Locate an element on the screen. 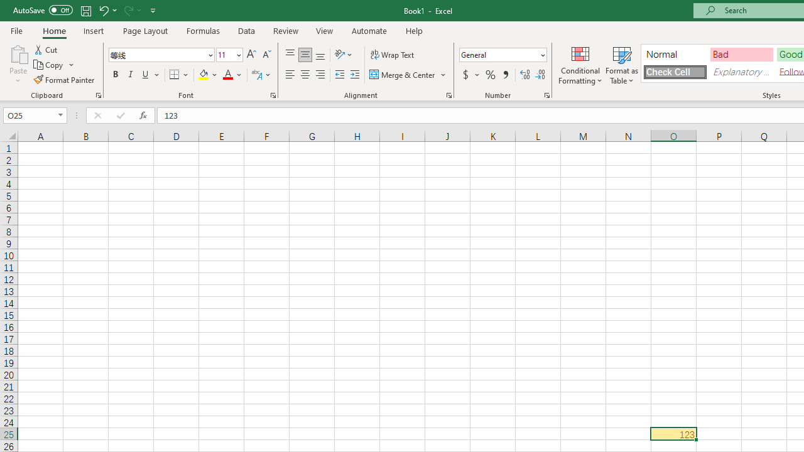  Help is located at coordinates (415, 30).